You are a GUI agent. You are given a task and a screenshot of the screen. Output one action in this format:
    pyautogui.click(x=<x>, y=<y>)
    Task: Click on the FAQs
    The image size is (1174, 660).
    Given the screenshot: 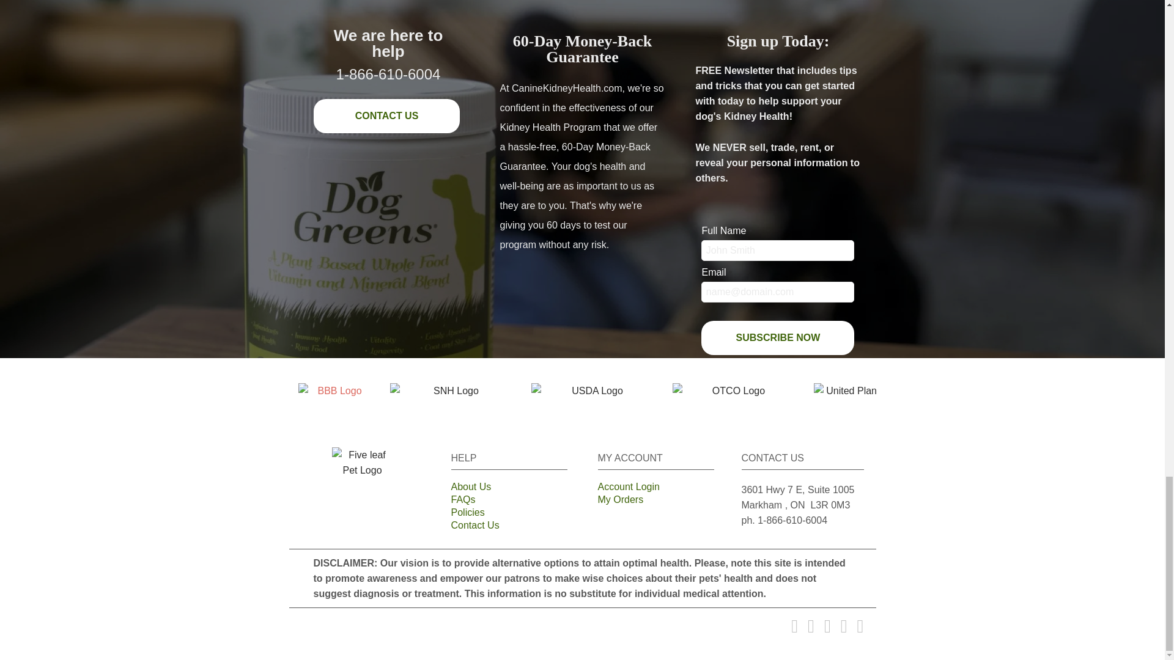 What is the action you would take?
    pyautogui.click(x=509, y=501)
    